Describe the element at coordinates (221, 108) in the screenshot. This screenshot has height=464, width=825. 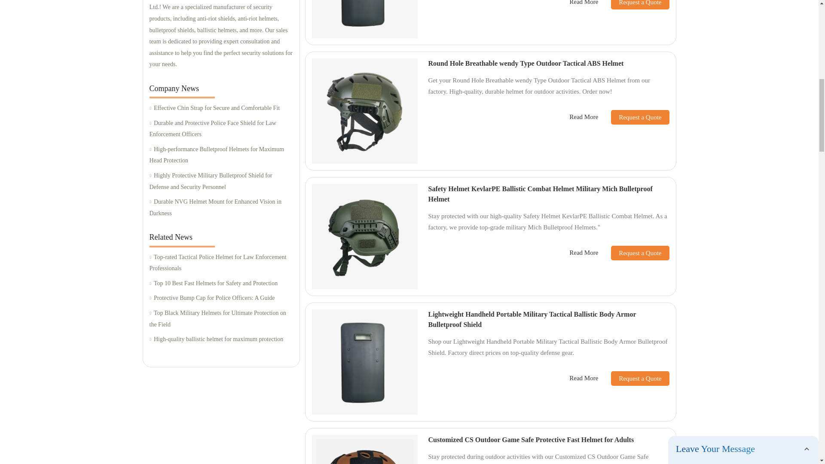
I see `Effective Chin Strap for Secure and Comfortable Fit` at that location.